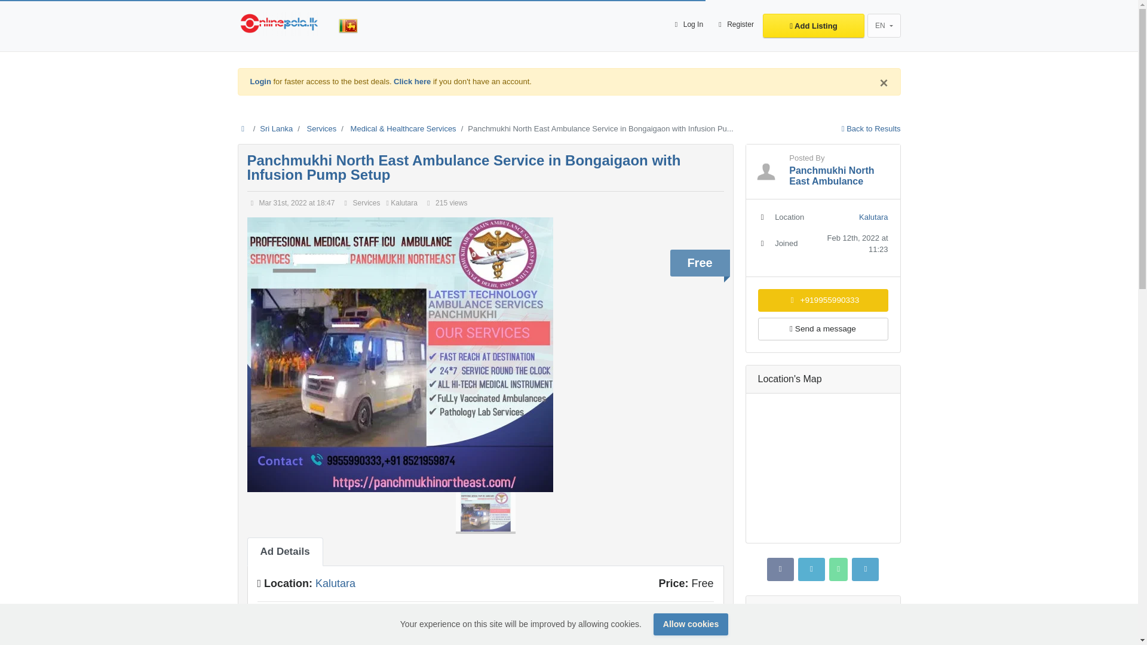  I want to click on Log In, so click(687, 25).